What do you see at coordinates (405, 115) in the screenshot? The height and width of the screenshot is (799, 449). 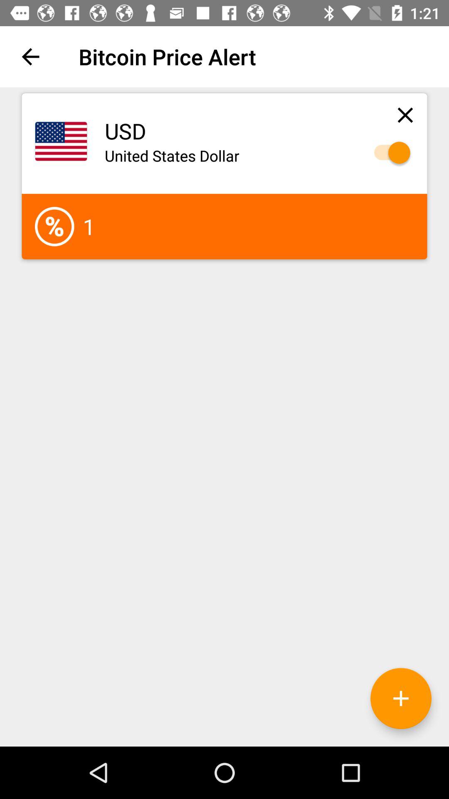 I see `close page` at bounding box center [405, 115].